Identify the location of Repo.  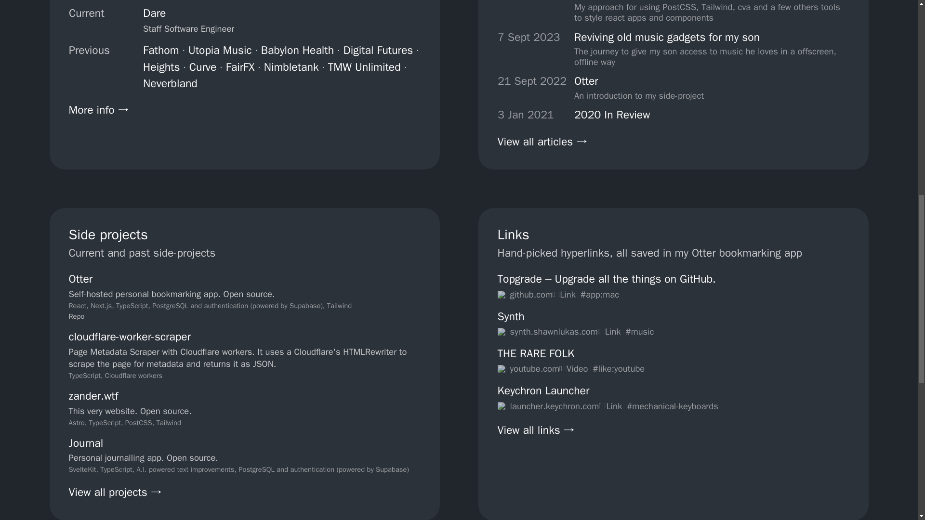
(76, 316).